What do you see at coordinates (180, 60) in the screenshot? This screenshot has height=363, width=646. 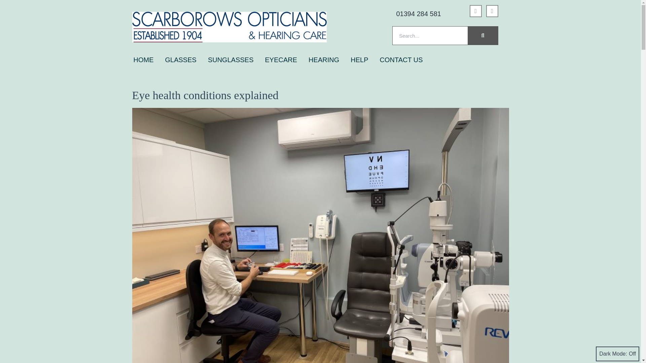 I see `GLASSES` at bounding box center [180, 60].